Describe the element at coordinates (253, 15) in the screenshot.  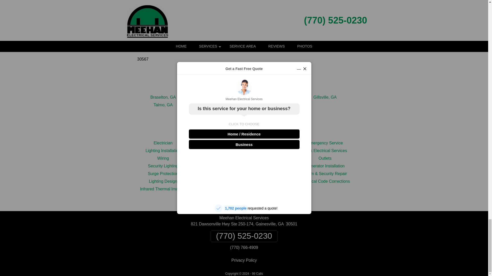
I see `Yelp` at that location.